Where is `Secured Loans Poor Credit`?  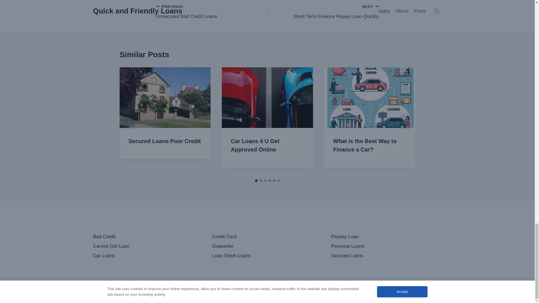 Secured Loans Poor Credit is located at coordinates (164, 141).